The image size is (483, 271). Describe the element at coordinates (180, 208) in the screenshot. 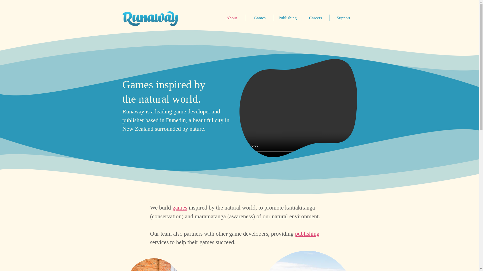

I see `games` at that location.